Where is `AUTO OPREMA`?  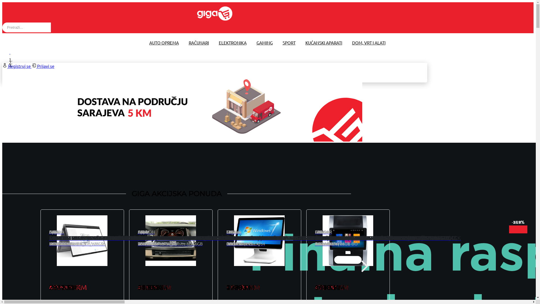
AUTO OPREMA is located at coordinates (164, 43).